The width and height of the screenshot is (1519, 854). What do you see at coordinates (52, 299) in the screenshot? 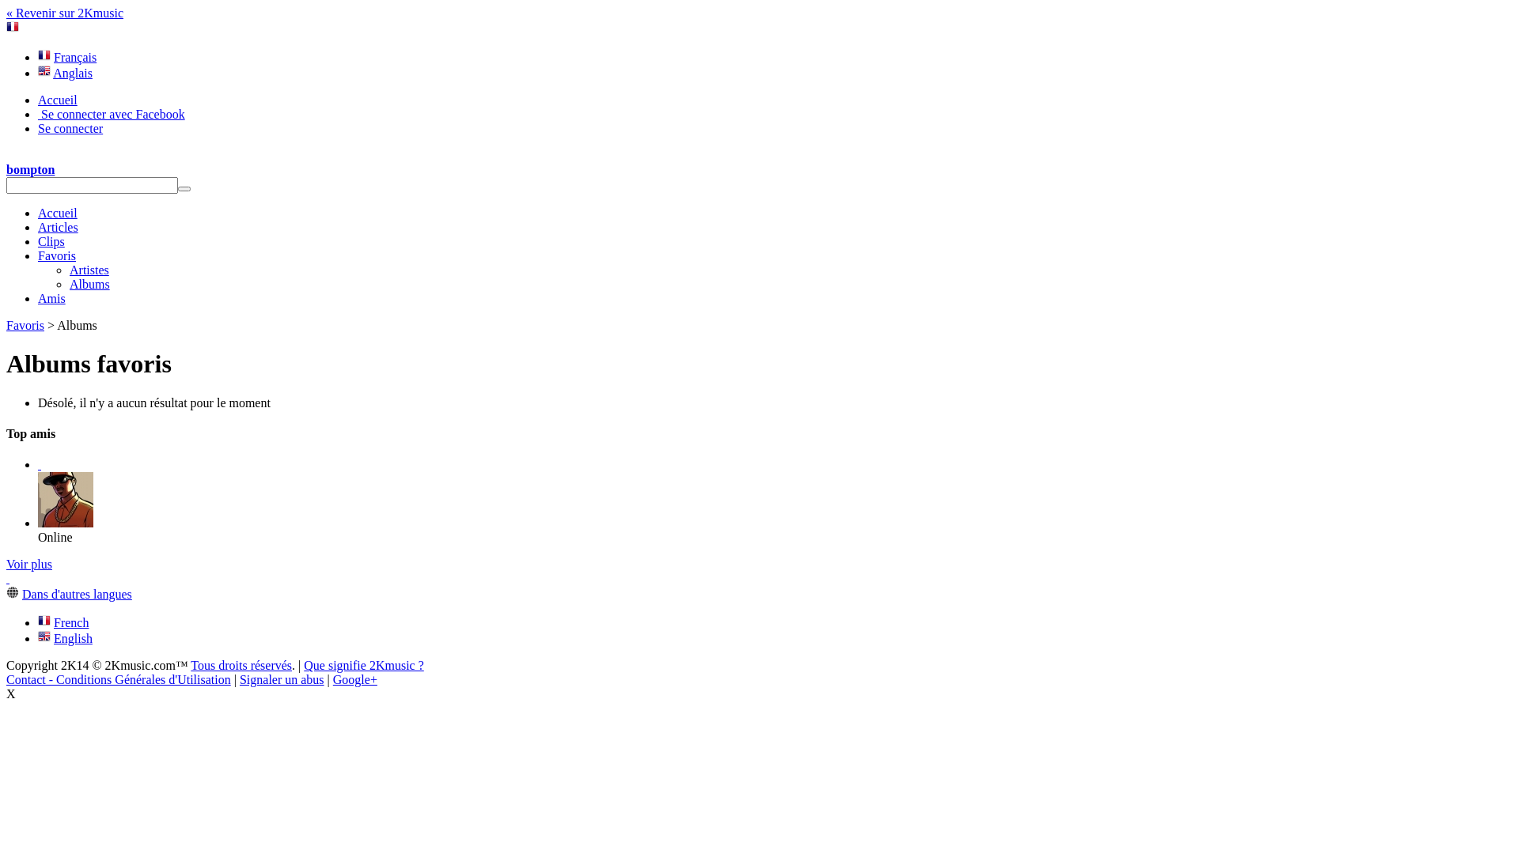
I see `Amis` at bounding box center [52, 299].